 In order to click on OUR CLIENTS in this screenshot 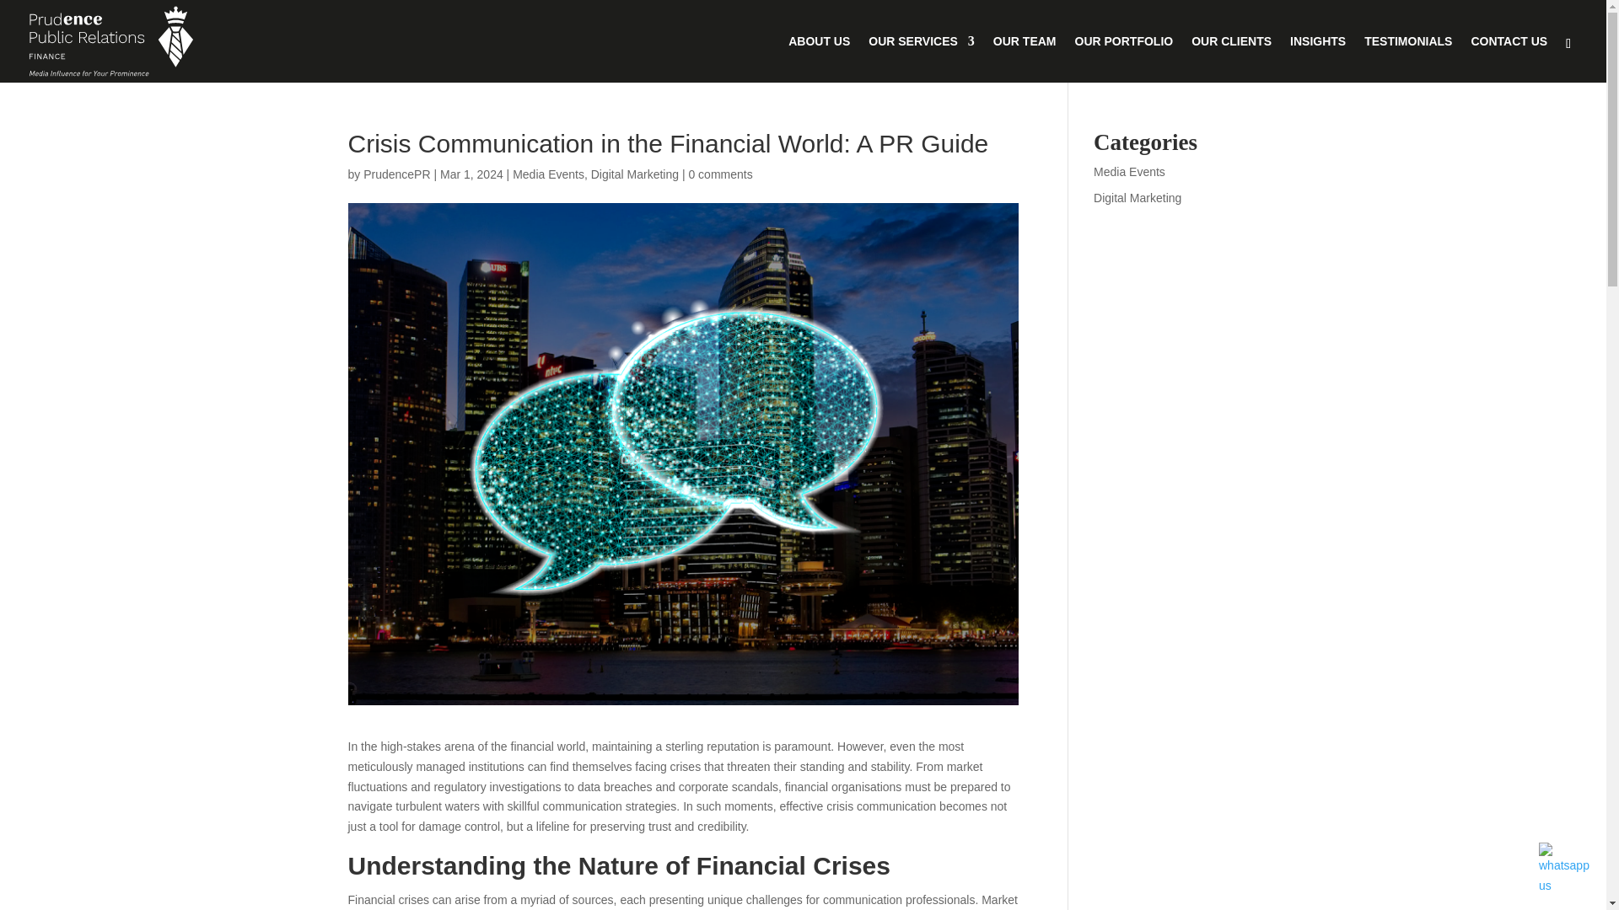, I will do `click(1231, 59)`.